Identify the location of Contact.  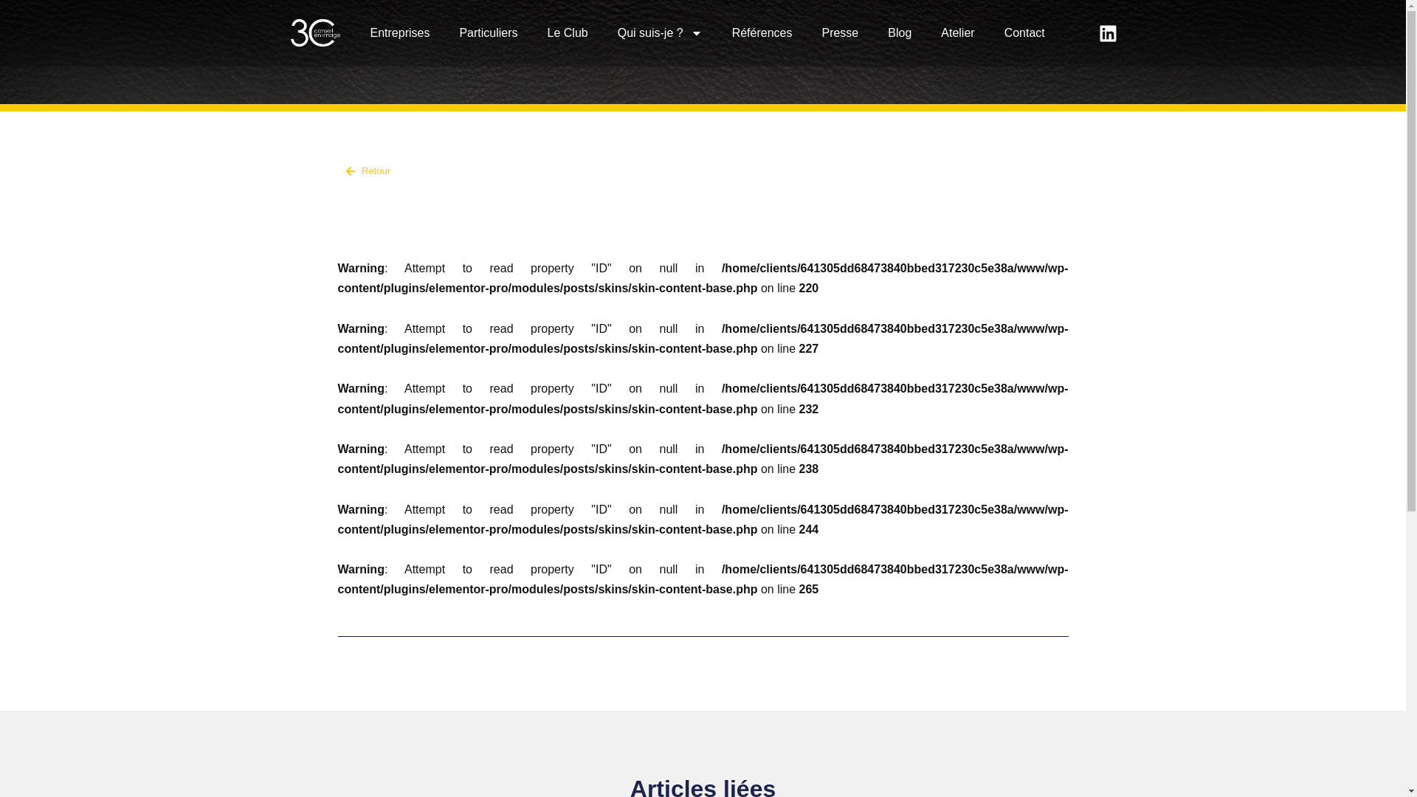
(1024, 33).